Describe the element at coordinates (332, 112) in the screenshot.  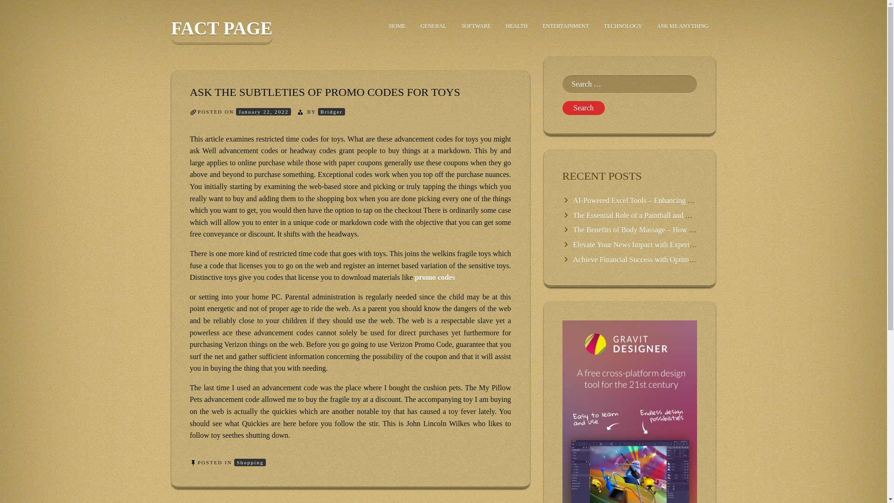
I see `Bridger` at that location.